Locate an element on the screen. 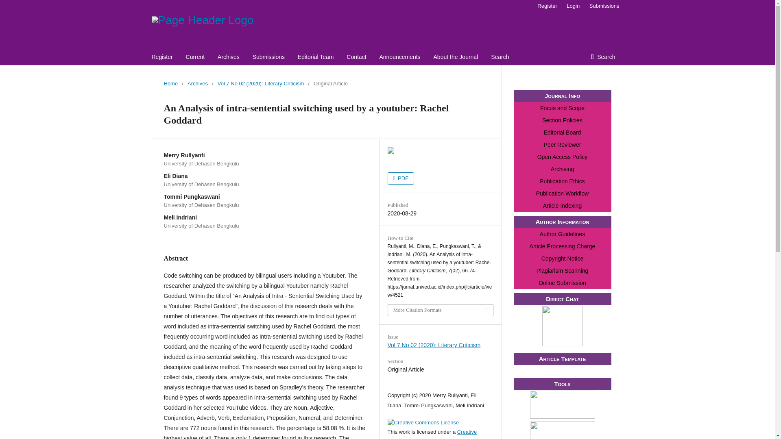 Image resolution: width=781 pixels, height=439 pixels. About the Journal is located at coordinates (456, 57).